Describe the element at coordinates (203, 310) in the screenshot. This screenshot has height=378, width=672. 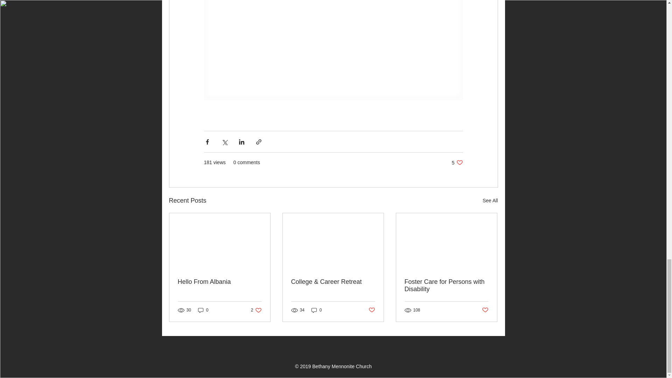
I see `0` at that location.